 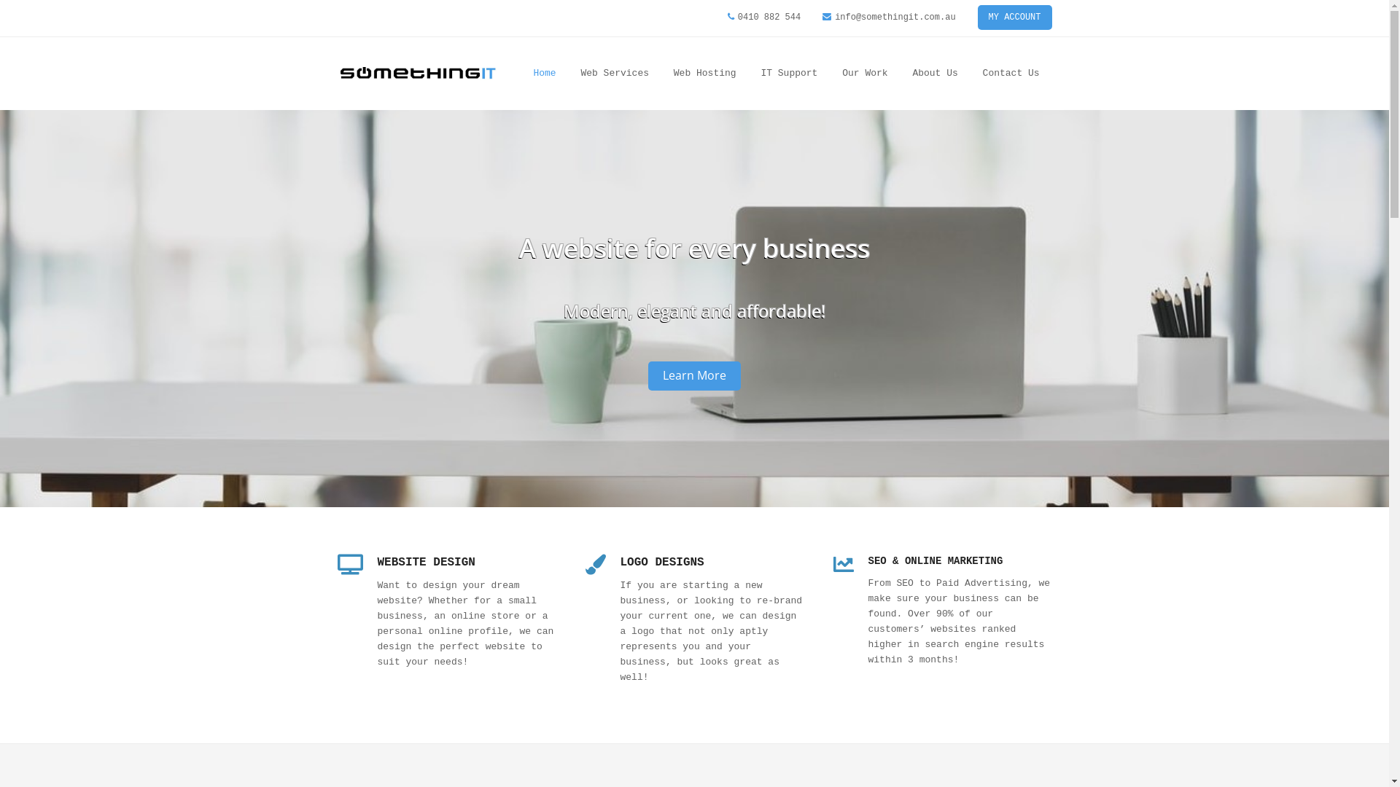 What do you see at coordinates (614, 73) in the screenshot?
I see `Web Services` at bounding box center [614, 73].